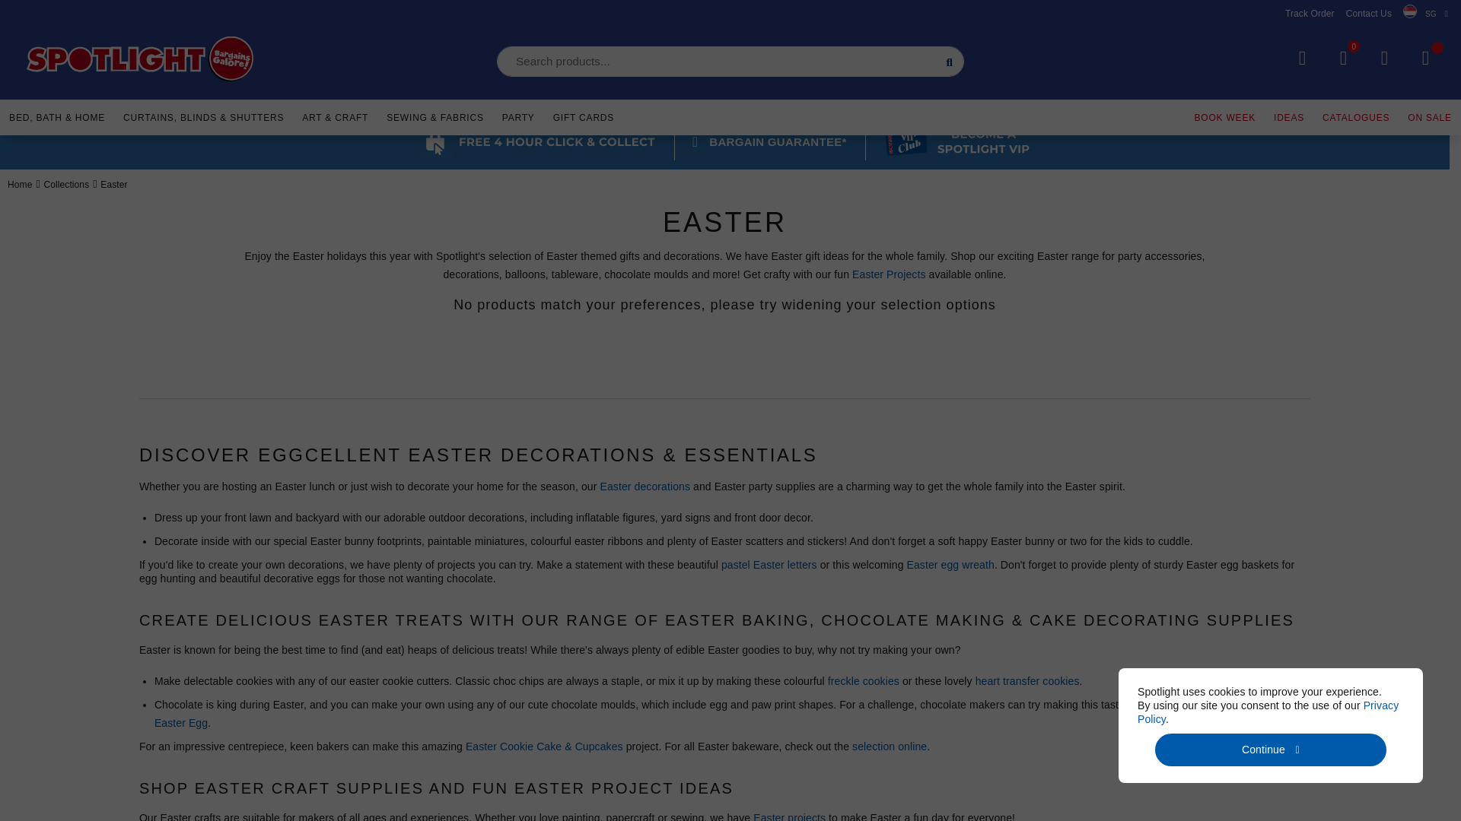 Image resolution: width=1461 pixels, height=821 pixels. Describe the element at coordinates (583, 115) in the screenshot. I see `Gift Cards` at that location.